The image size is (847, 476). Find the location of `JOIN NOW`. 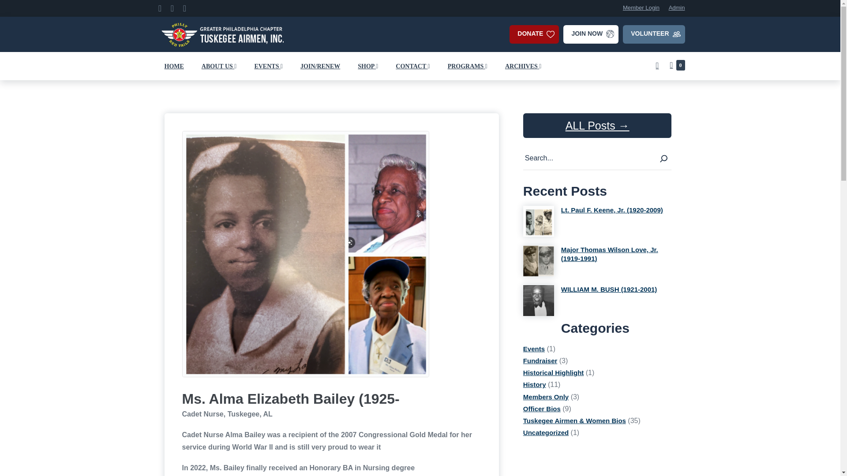

JOIN NOW is located at coordinates (590, 34).